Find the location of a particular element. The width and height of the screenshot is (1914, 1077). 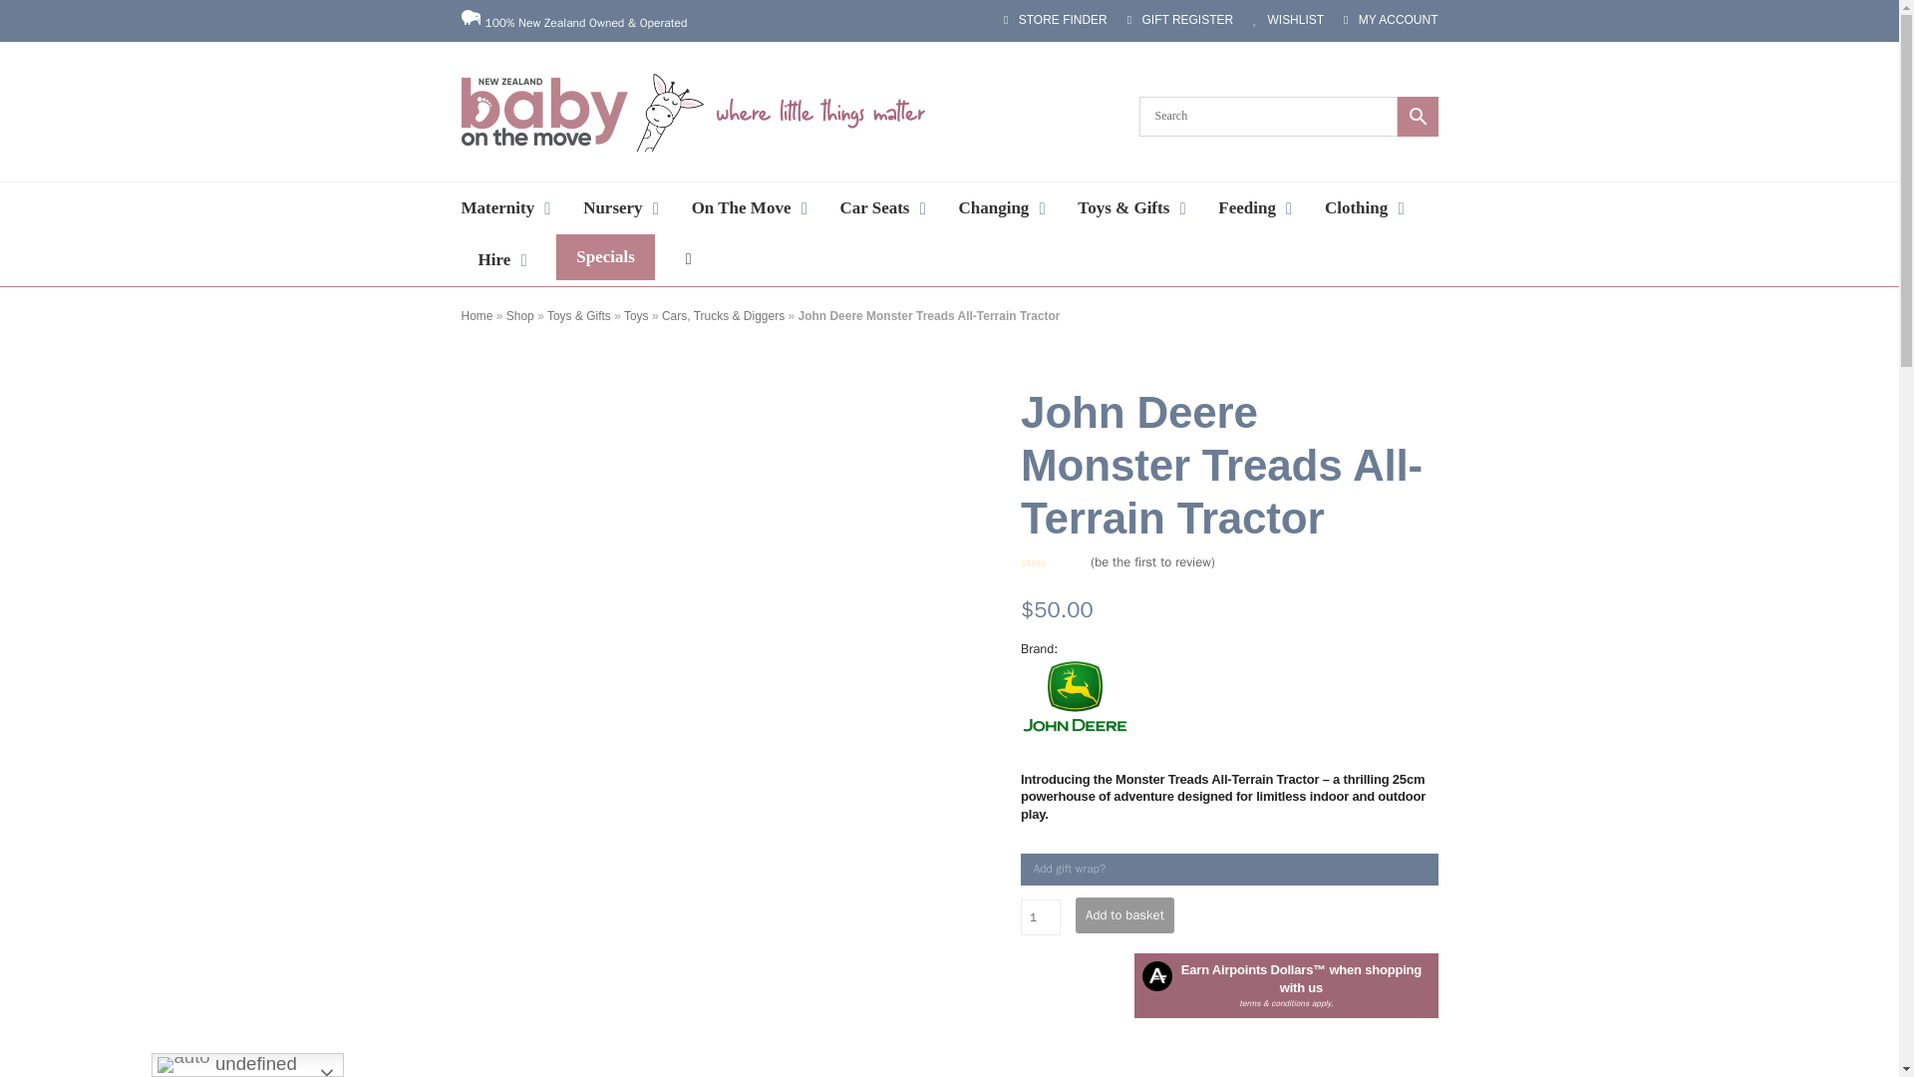

1 is located at coordinates (1040, 917).